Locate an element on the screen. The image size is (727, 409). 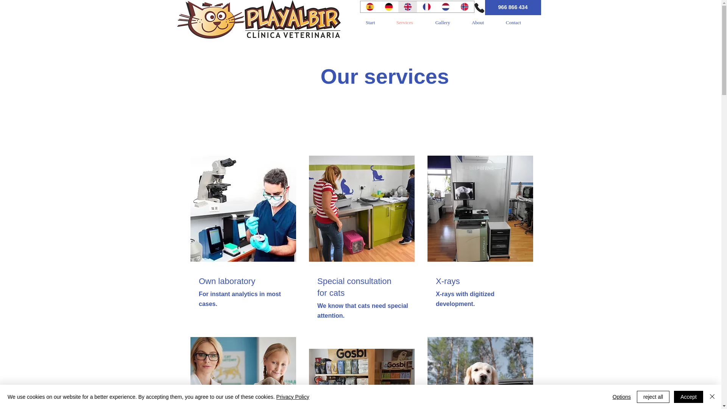
Privacy Policy is located at coordinates (293, 397).